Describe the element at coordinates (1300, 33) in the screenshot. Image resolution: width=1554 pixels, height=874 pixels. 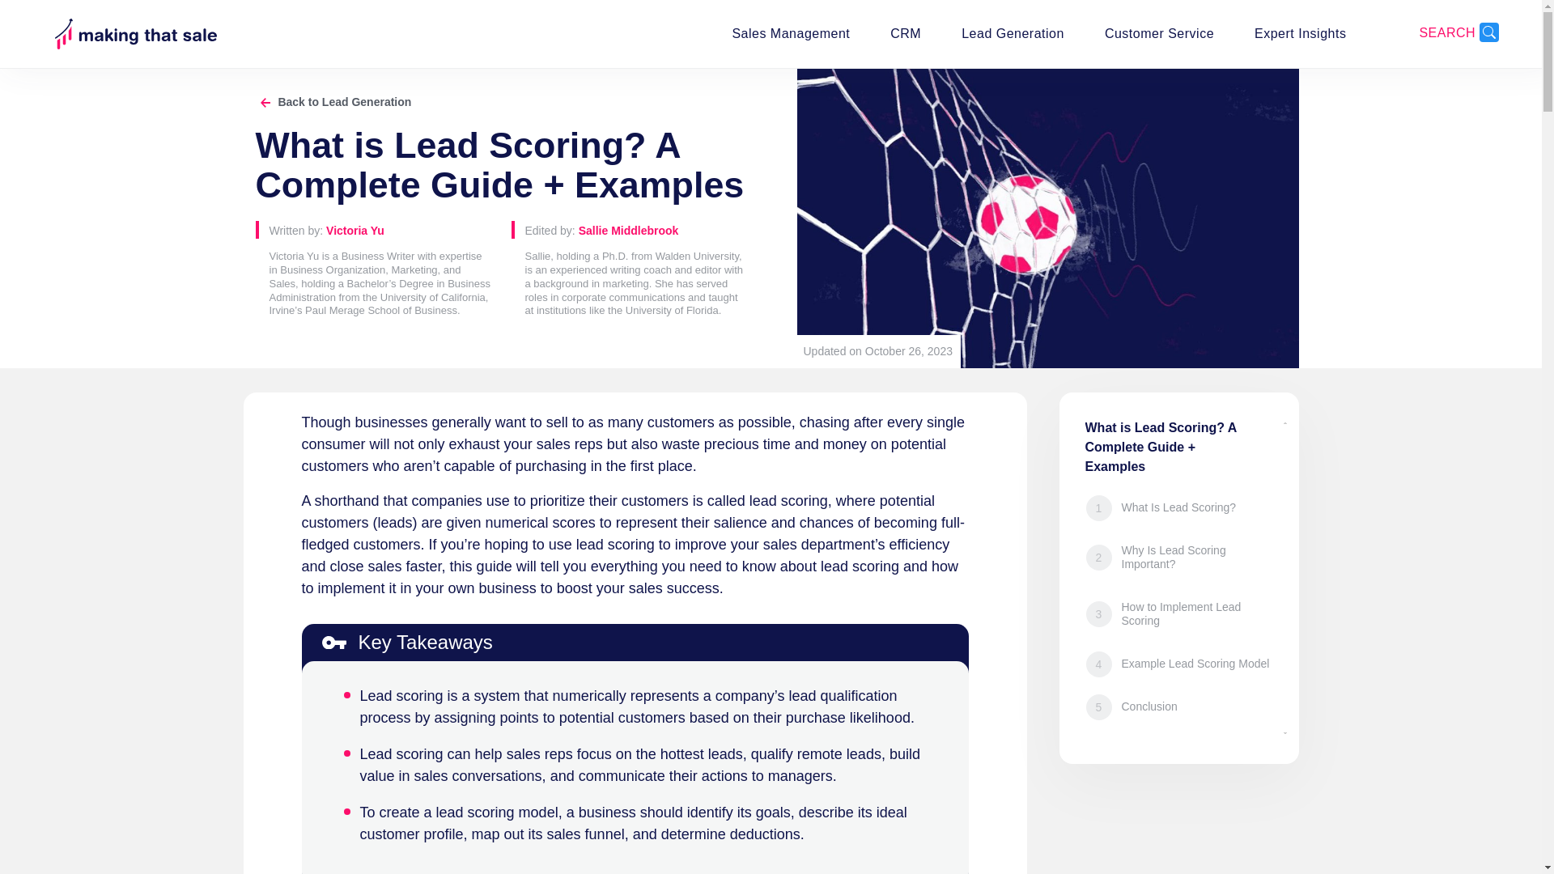
I see `Expert Insights` at that location.